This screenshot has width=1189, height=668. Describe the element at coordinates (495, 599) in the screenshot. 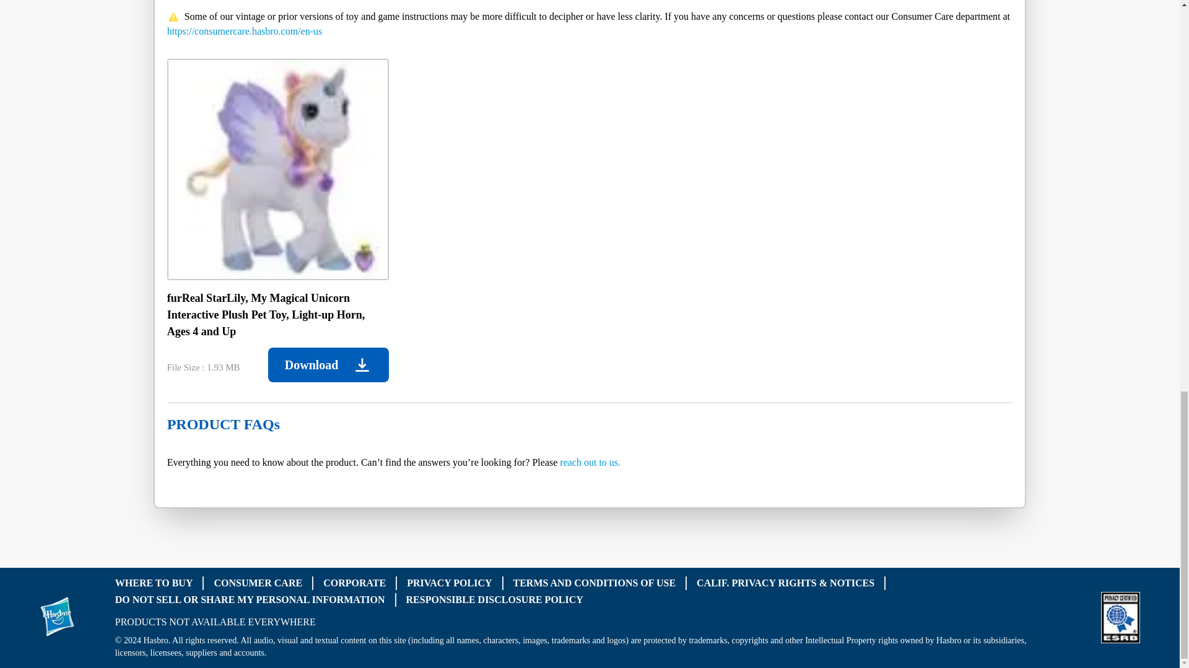

I see `RESPONSIBLE DISCLOSURE POLICY` at that location.